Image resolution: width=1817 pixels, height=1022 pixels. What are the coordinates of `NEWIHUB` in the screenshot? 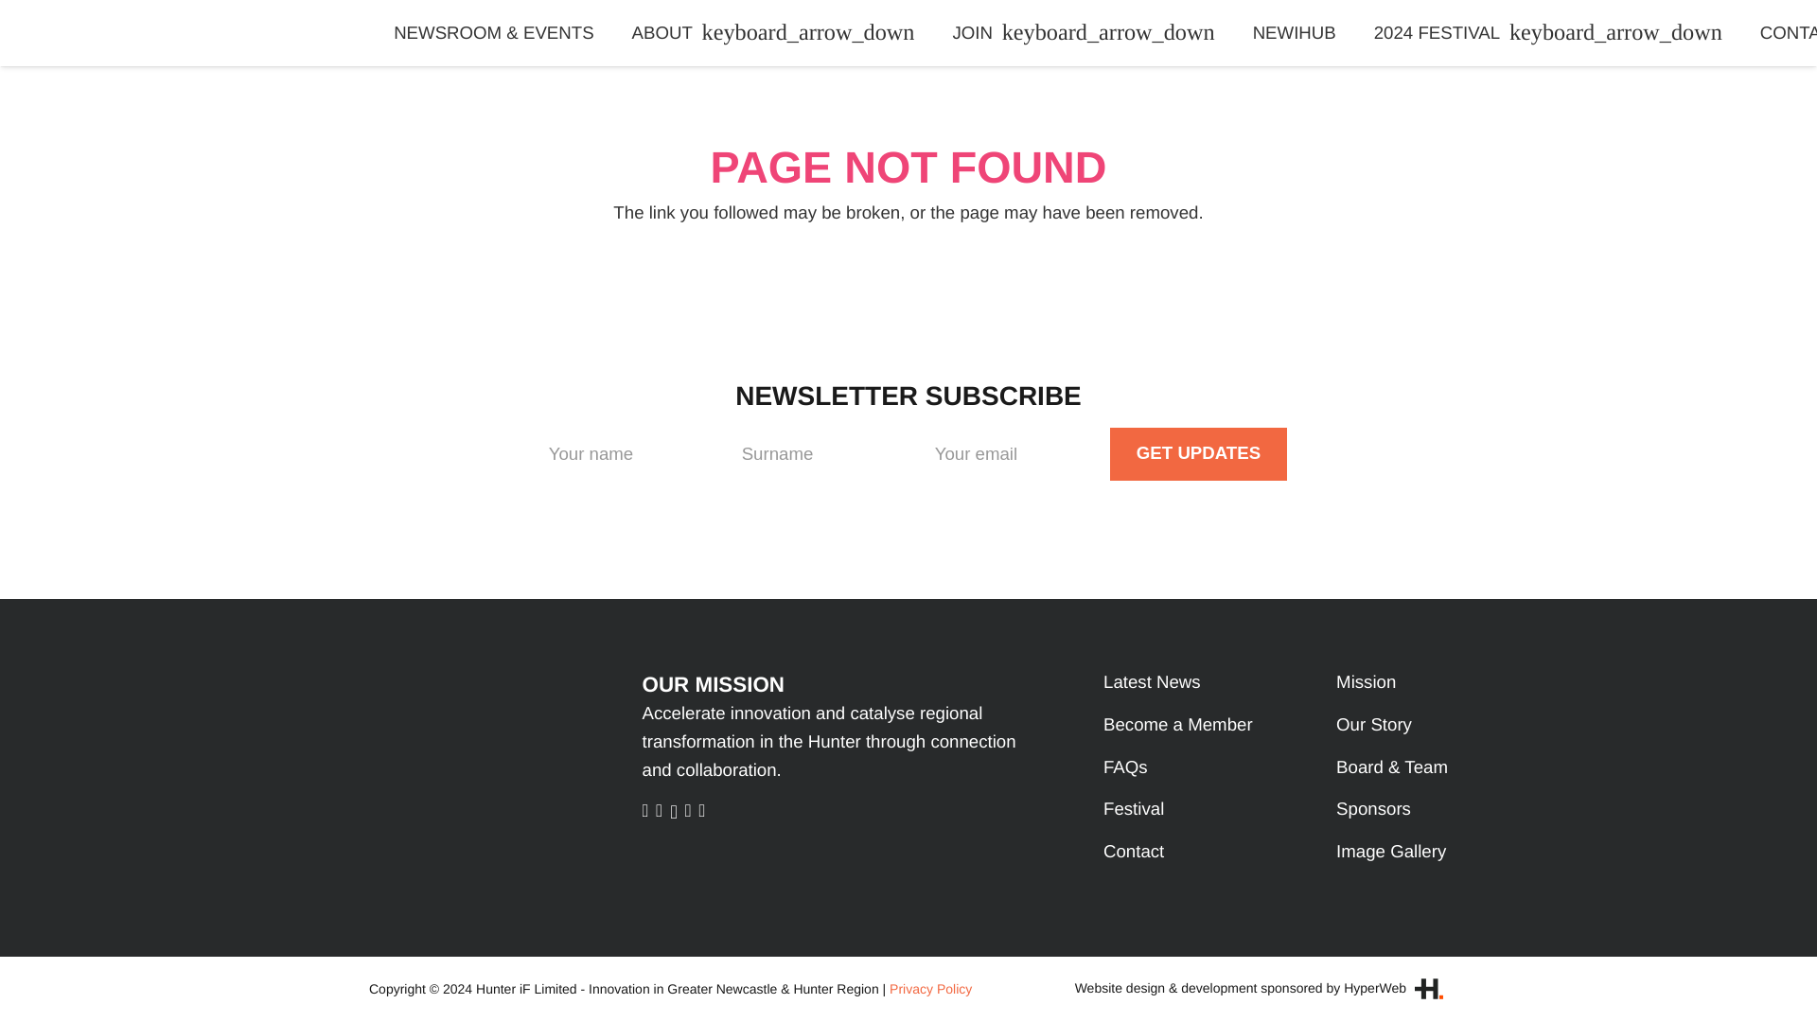 It's located at (1287, 33).